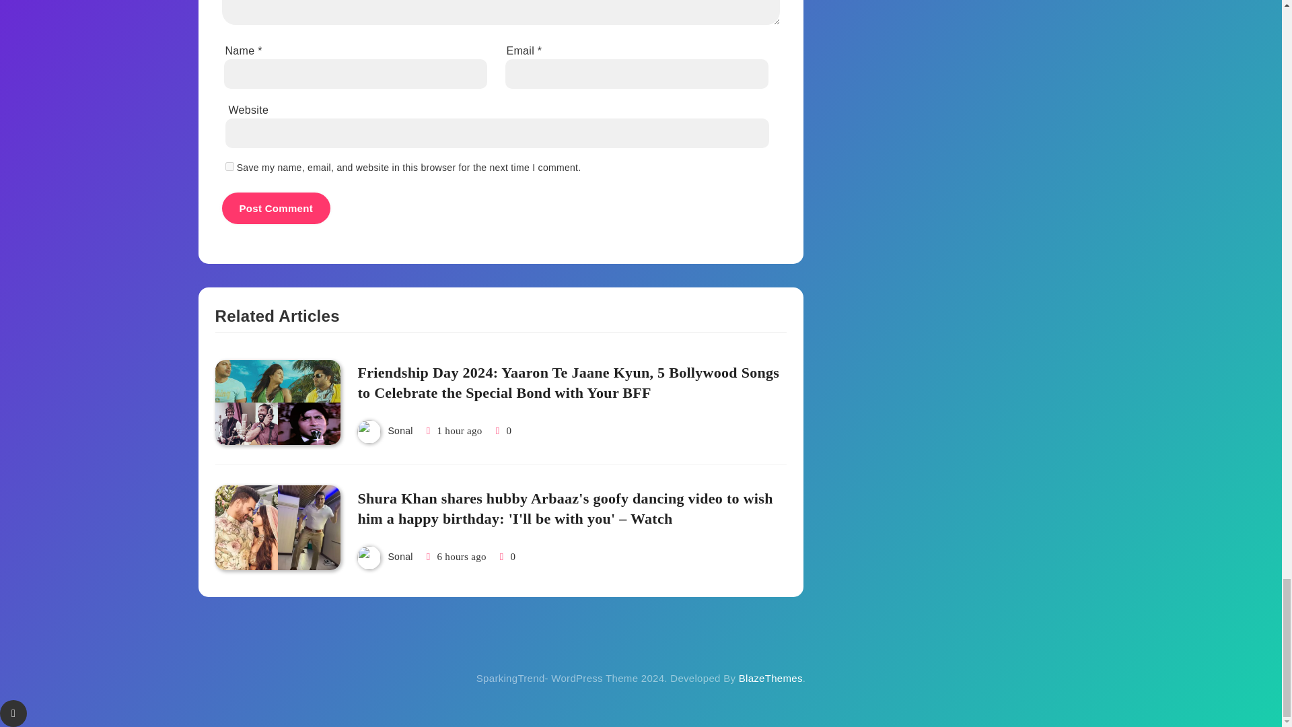  What do you see at coordinates (460, 431) in the screenshot?
I see `1 hour ago` at bounding box center [460, 431].